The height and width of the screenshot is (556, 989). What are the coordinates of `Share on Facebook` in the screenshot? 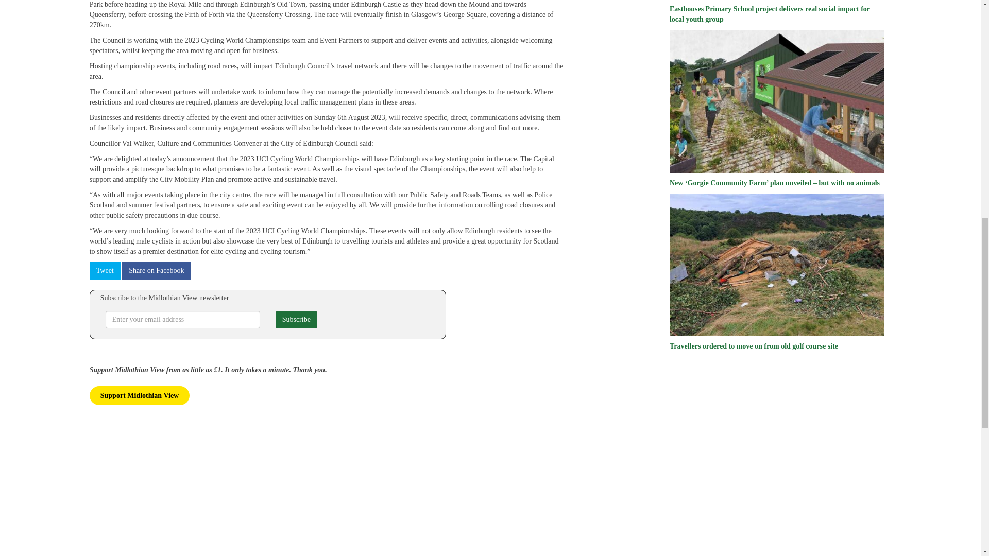 It's located at (156, 271).